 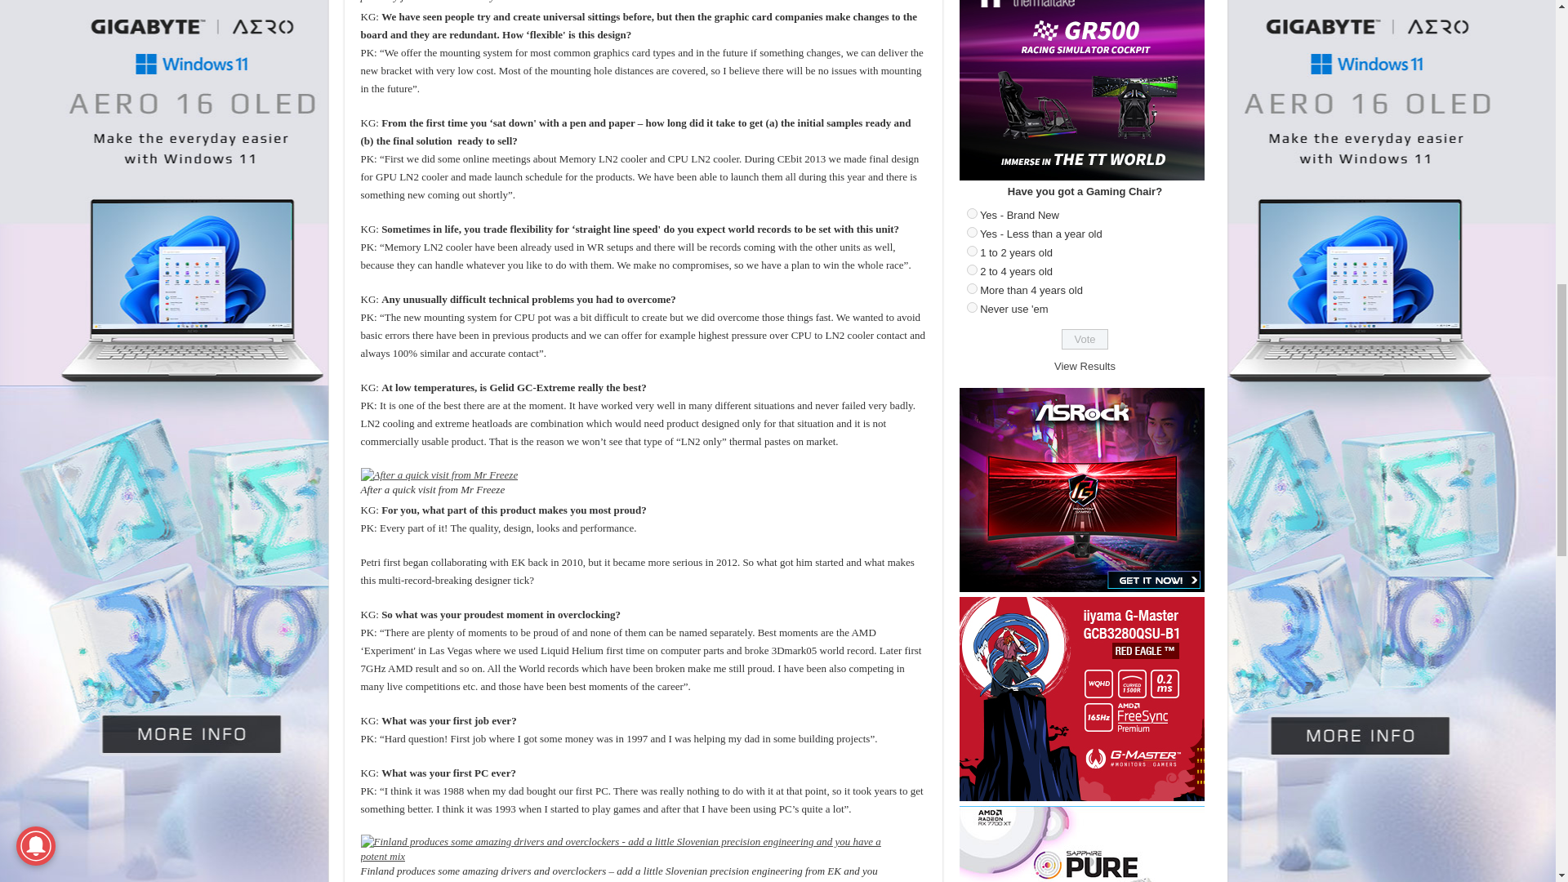 I want to click on 1374, so click(x=972, y=232).